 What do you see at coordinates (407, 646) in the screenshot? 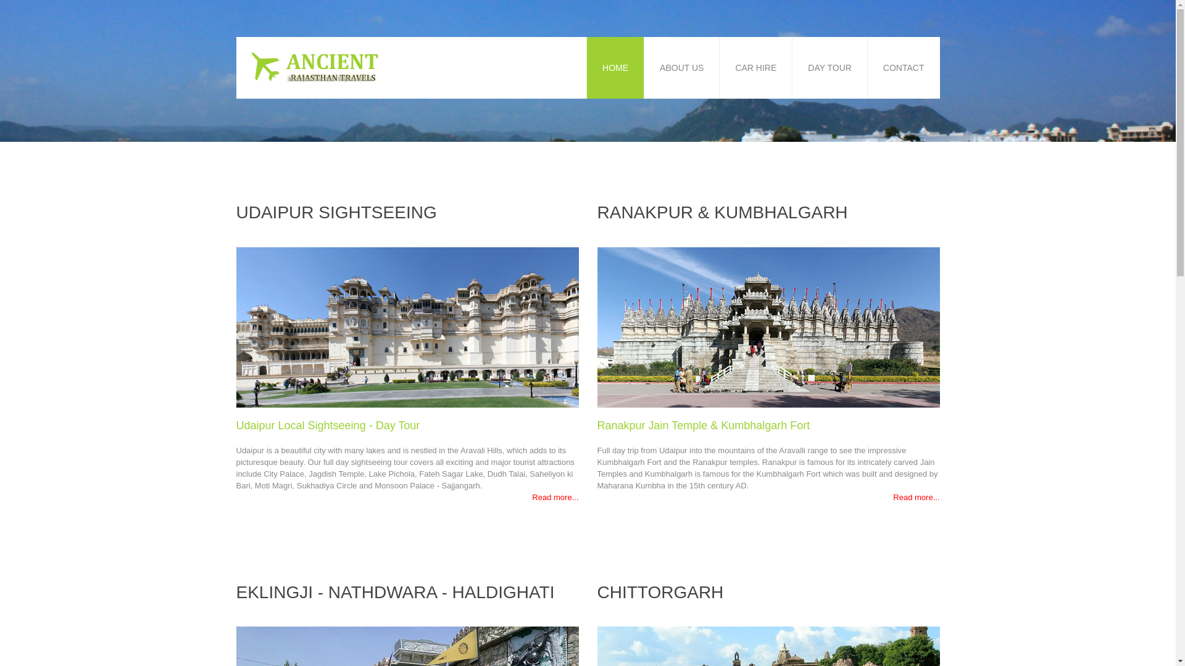
I see `about us` at bounding box center [407, 646].